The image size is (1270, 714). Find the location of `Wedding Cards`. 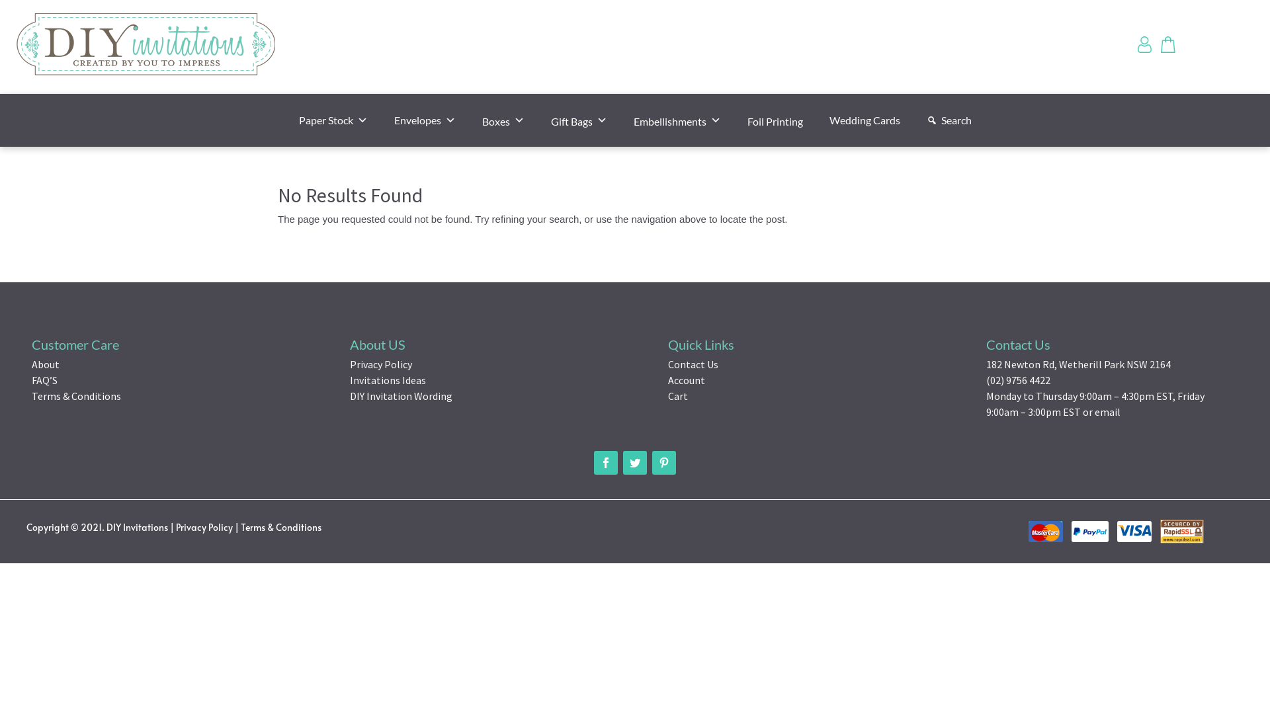

Wedding Cards is located at coordinates (865, 120).